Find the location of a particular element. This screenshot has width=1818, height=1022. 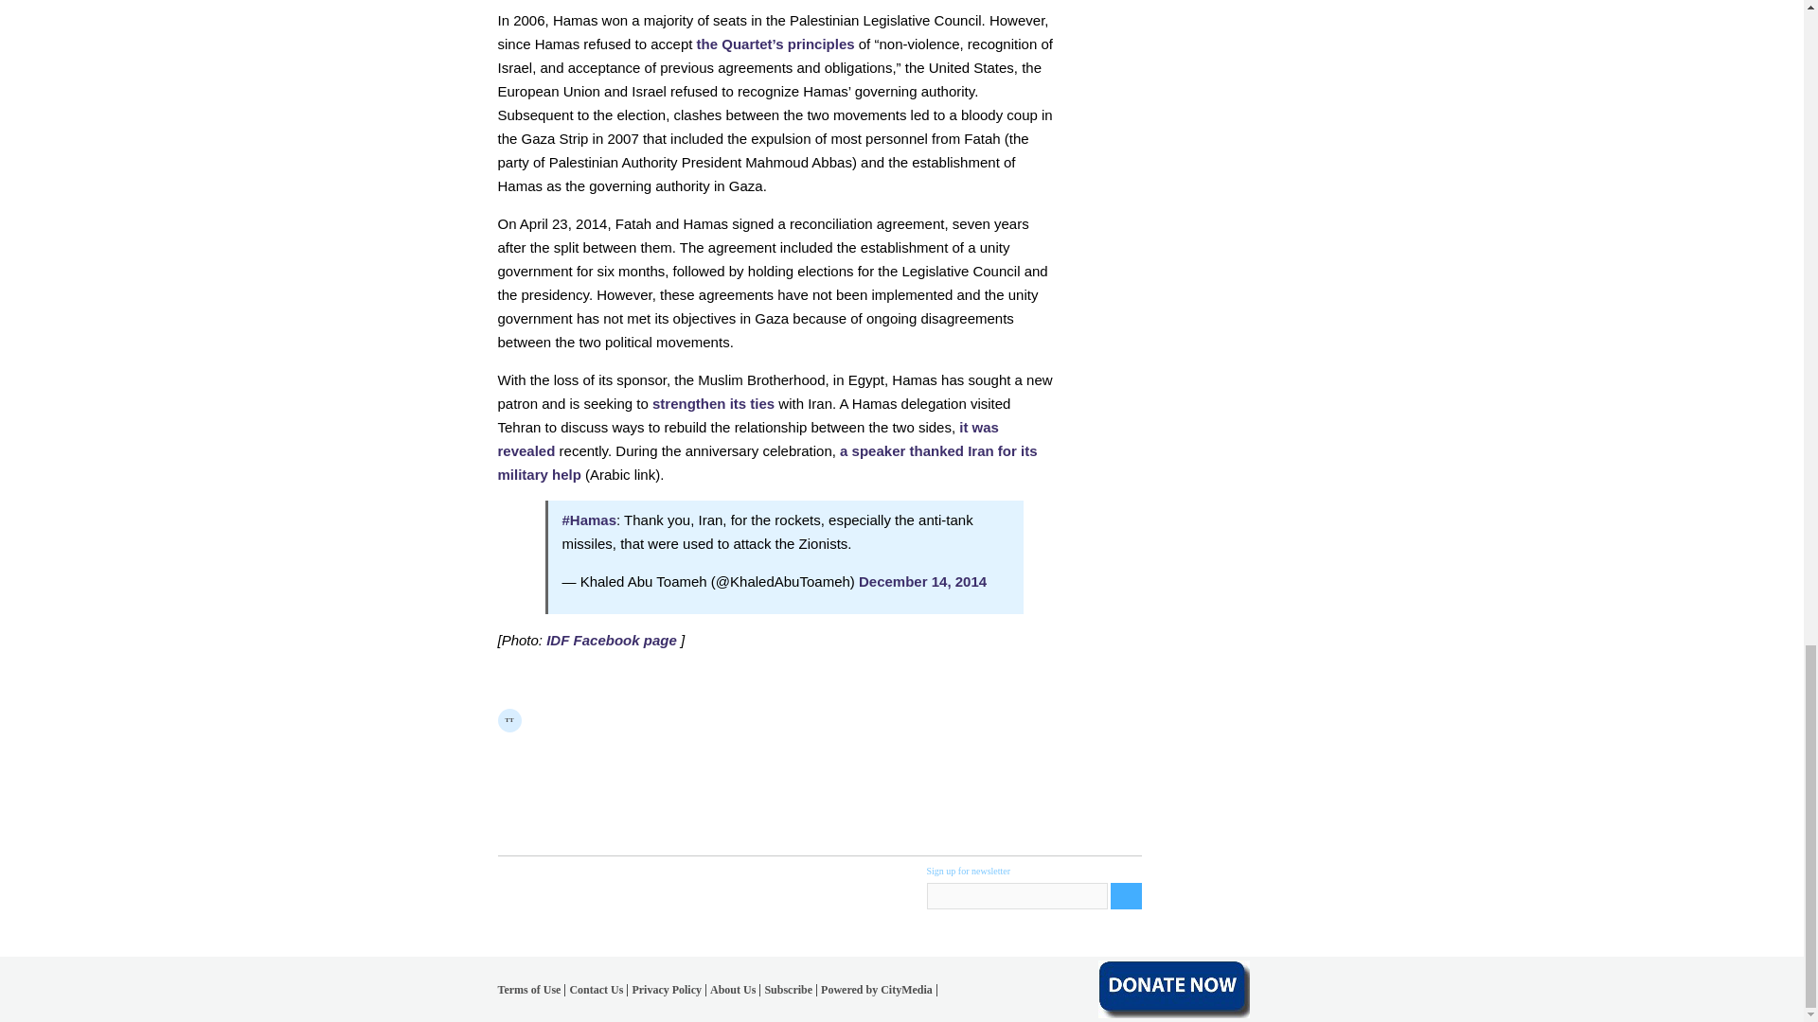

strengthen its ties is located at coordinates (713, 403).